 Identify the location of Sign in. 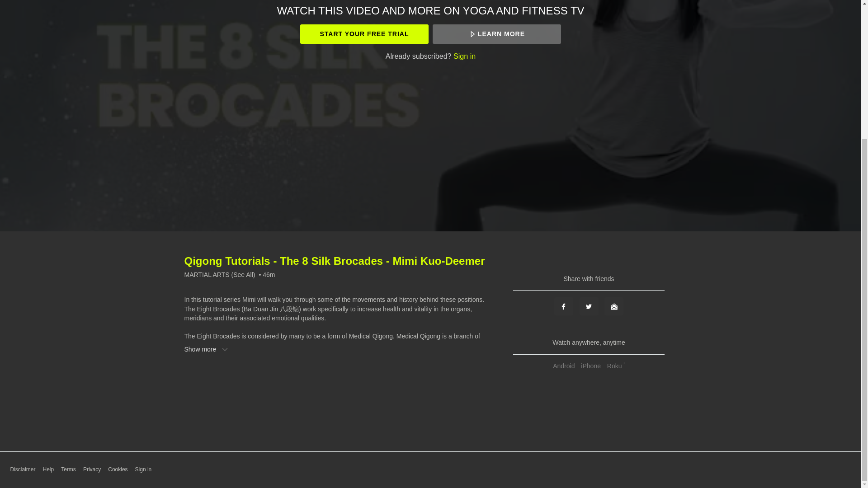
(144, 469).